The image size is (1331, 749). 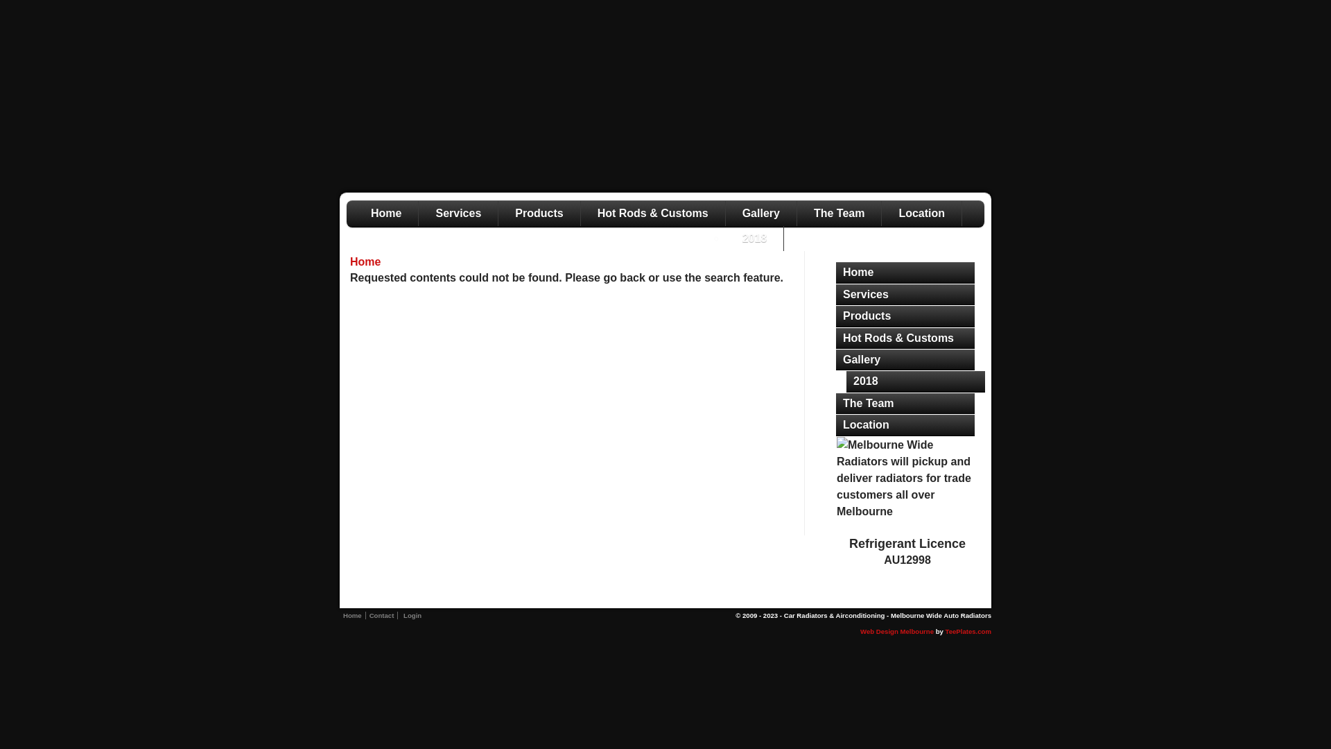 What do you see at coordinates (905, 360) in the screenshot?
I see `Gallery` at bounding box center [905, 360].